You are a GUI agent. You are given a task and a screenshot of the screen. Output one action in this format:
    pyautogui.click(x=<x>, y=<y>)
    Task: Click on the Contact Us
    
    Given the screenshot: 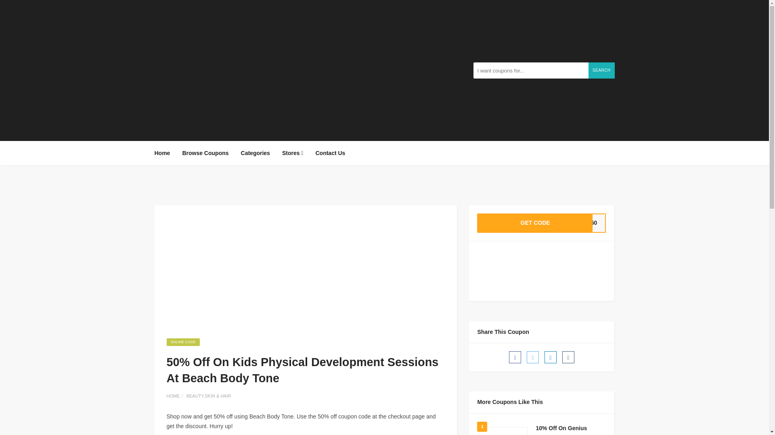 What is the action you would take?
    pyautogui.click(x=292, y=153)
    